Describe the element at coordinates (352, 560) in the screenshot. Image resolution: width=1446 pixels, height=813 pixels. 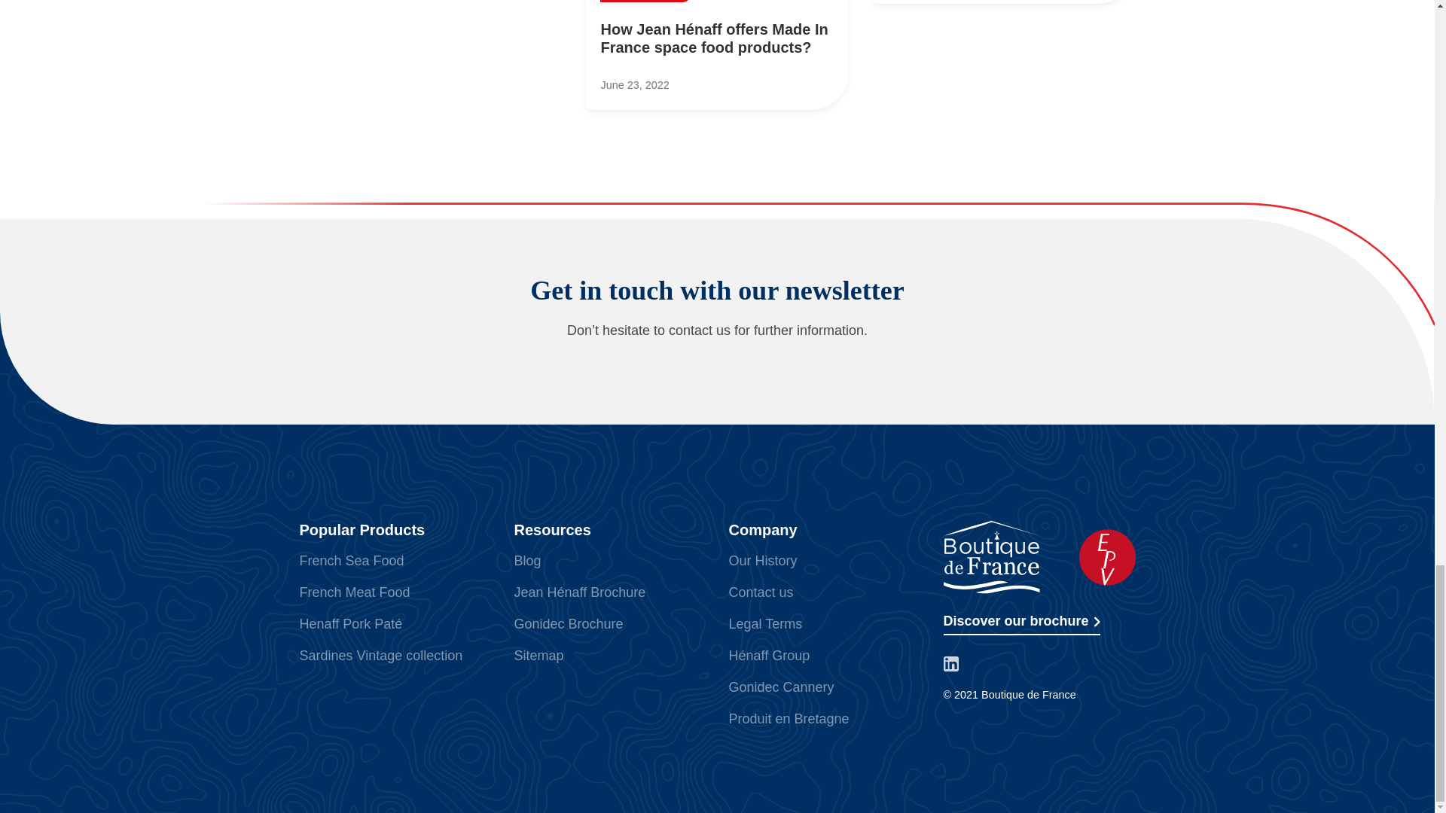
I see `French Sea Food` at that location.